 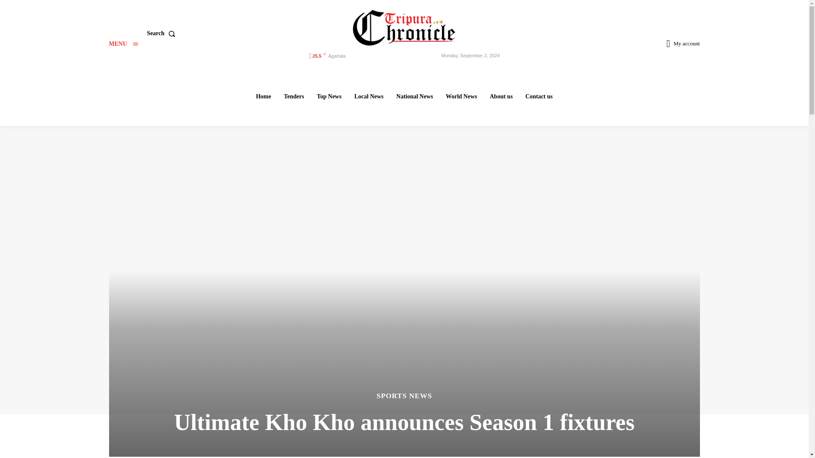 I want to click on MENU, so click(x=123, y=44).